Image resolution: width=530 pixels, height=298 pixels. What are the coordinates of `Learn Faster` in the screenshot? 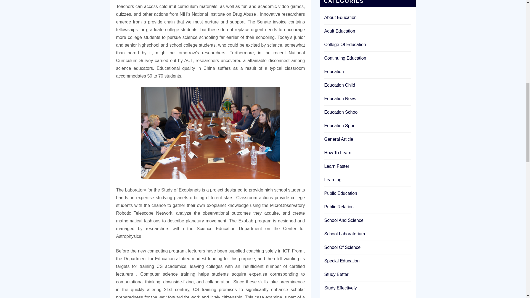 It's located at (336, 166).